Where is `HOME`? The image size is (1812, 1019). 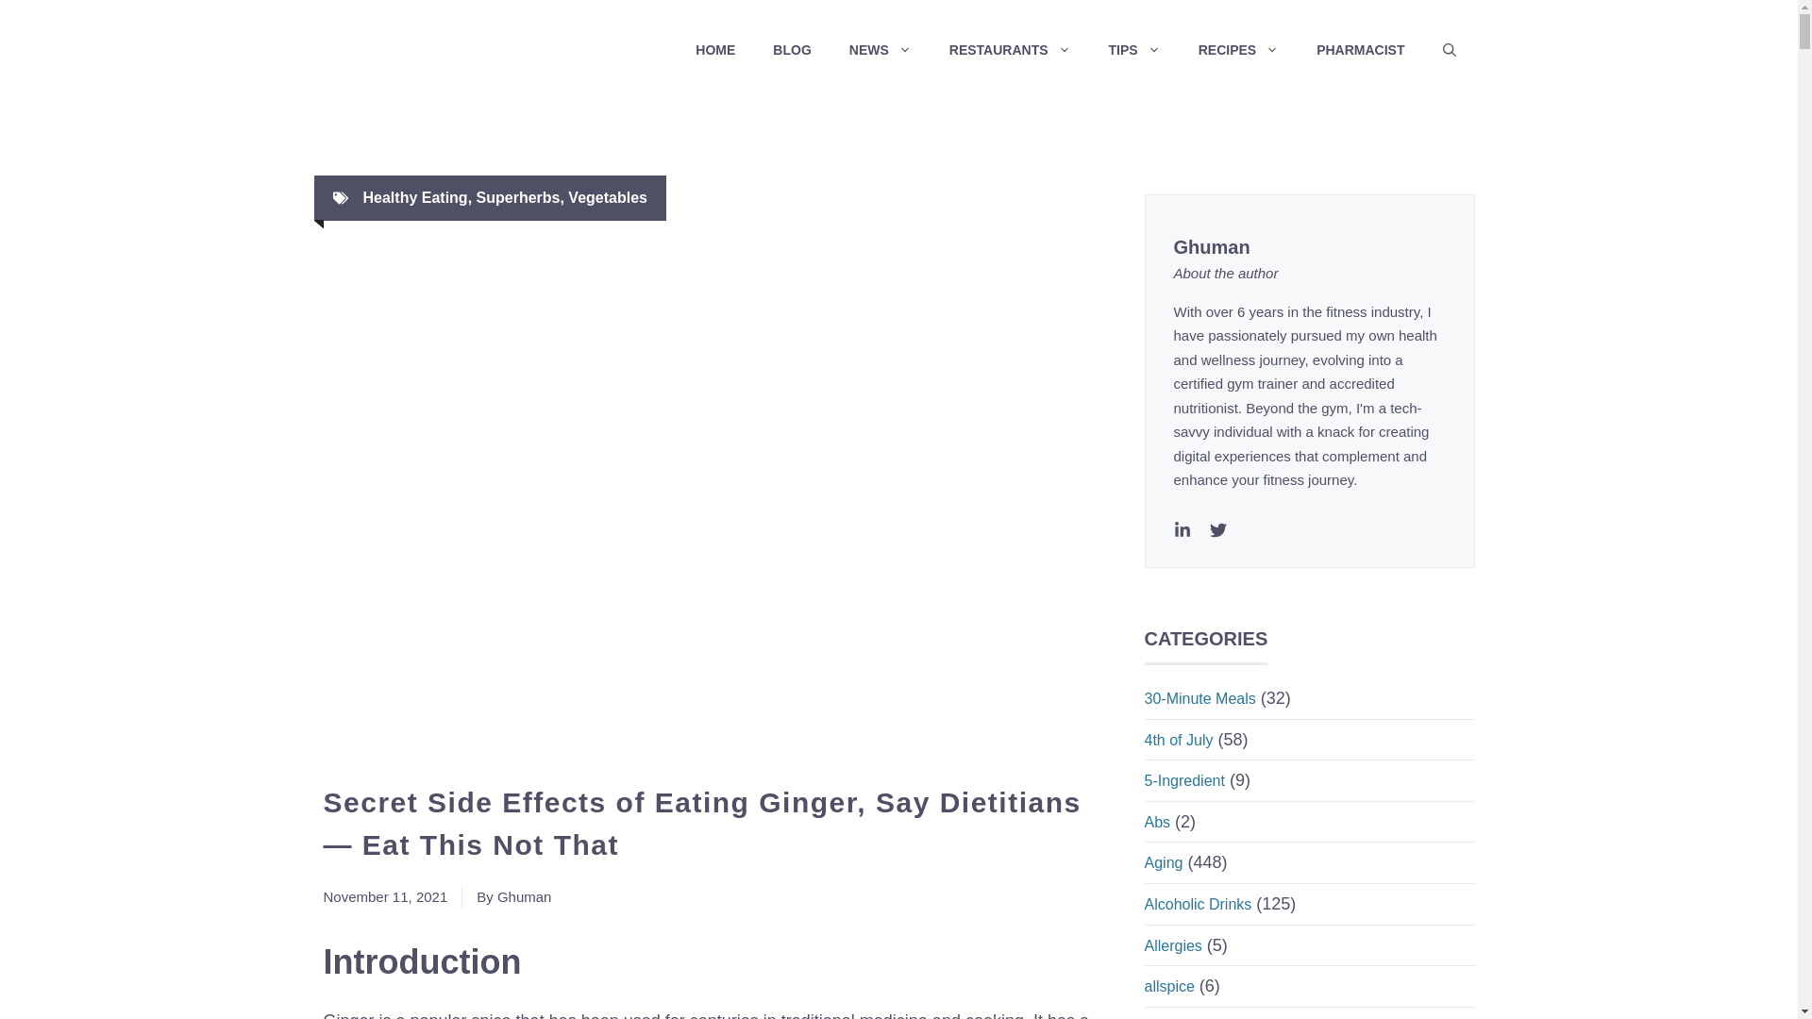 HOME is located at coordinates (714, 49).